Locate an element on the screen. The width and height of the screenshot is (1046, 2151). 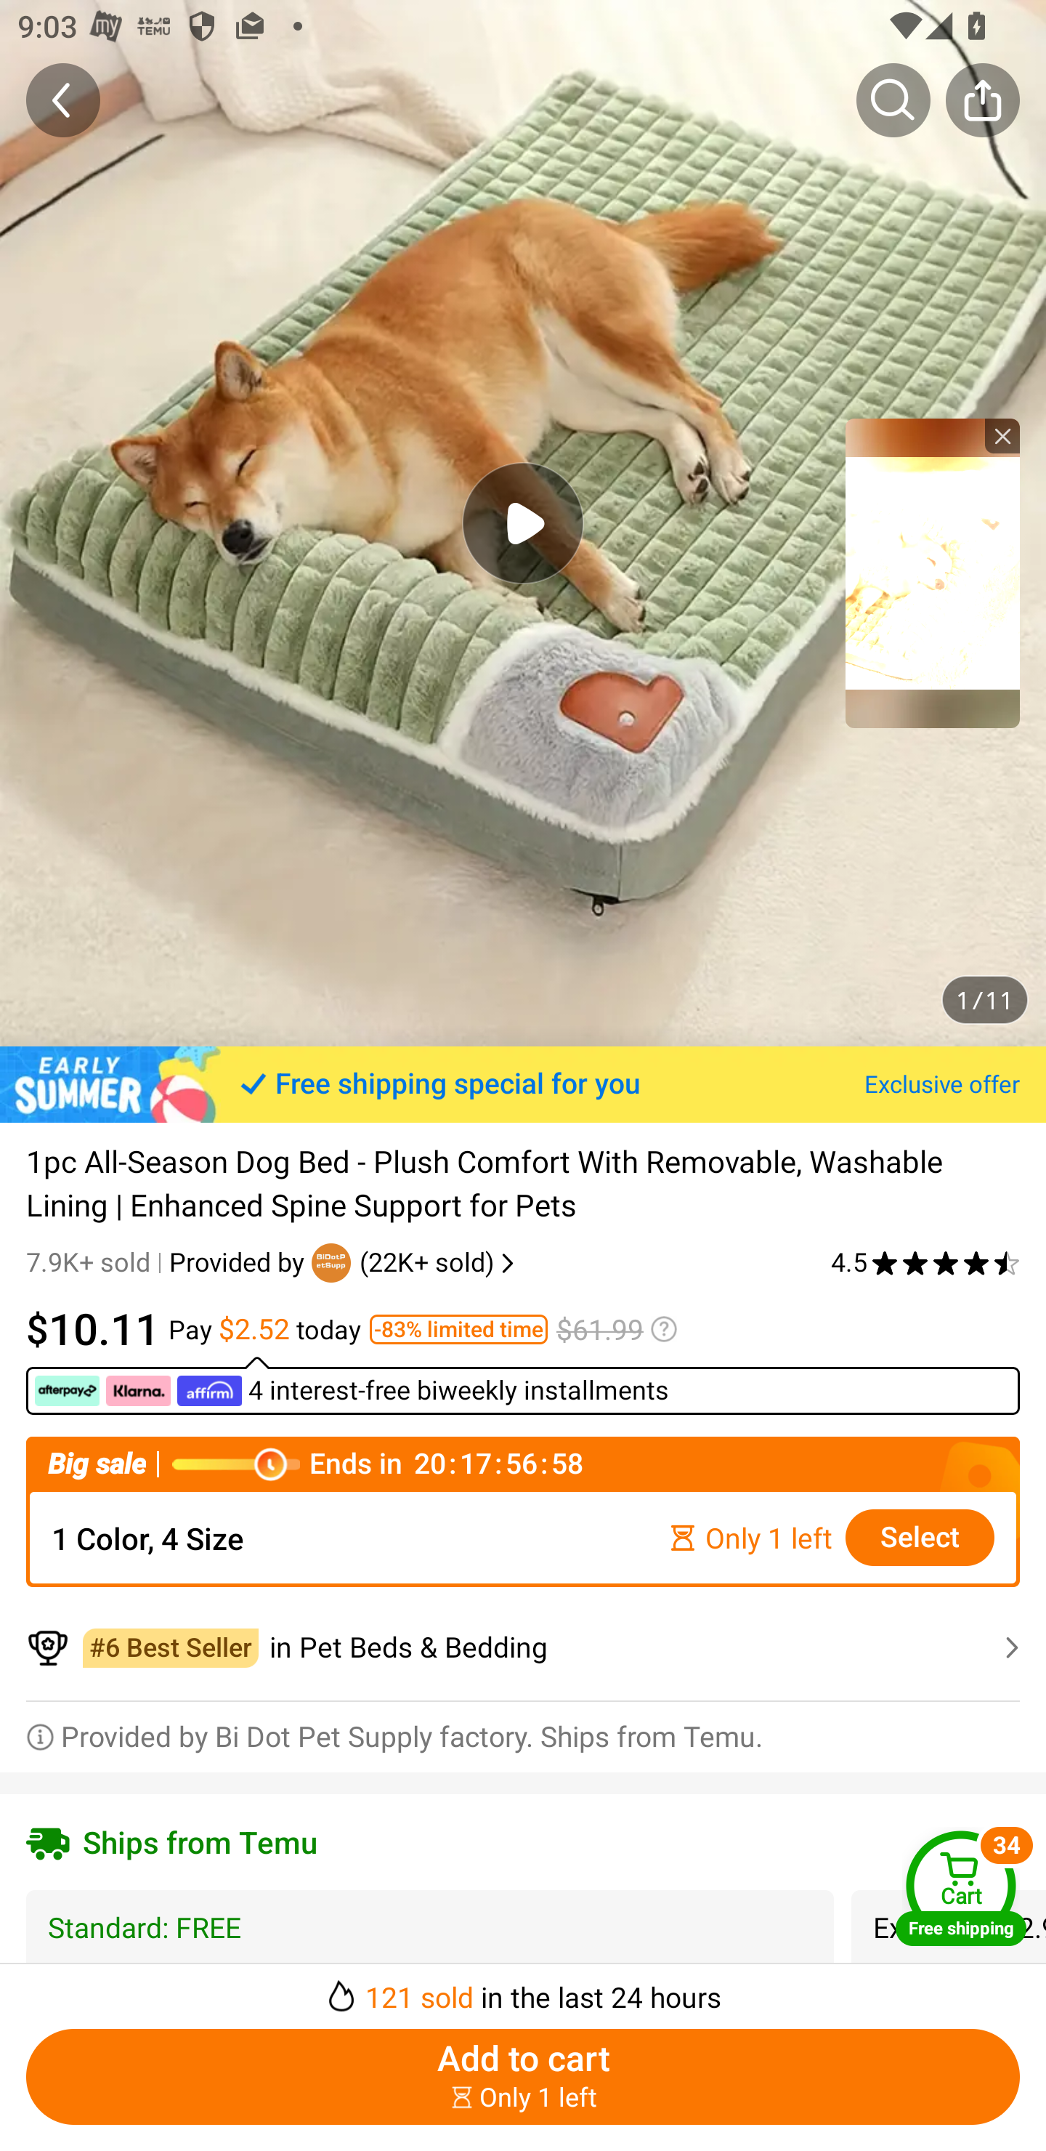
7.9K+ sold Provided by  is located at coordinates (169, 1262).